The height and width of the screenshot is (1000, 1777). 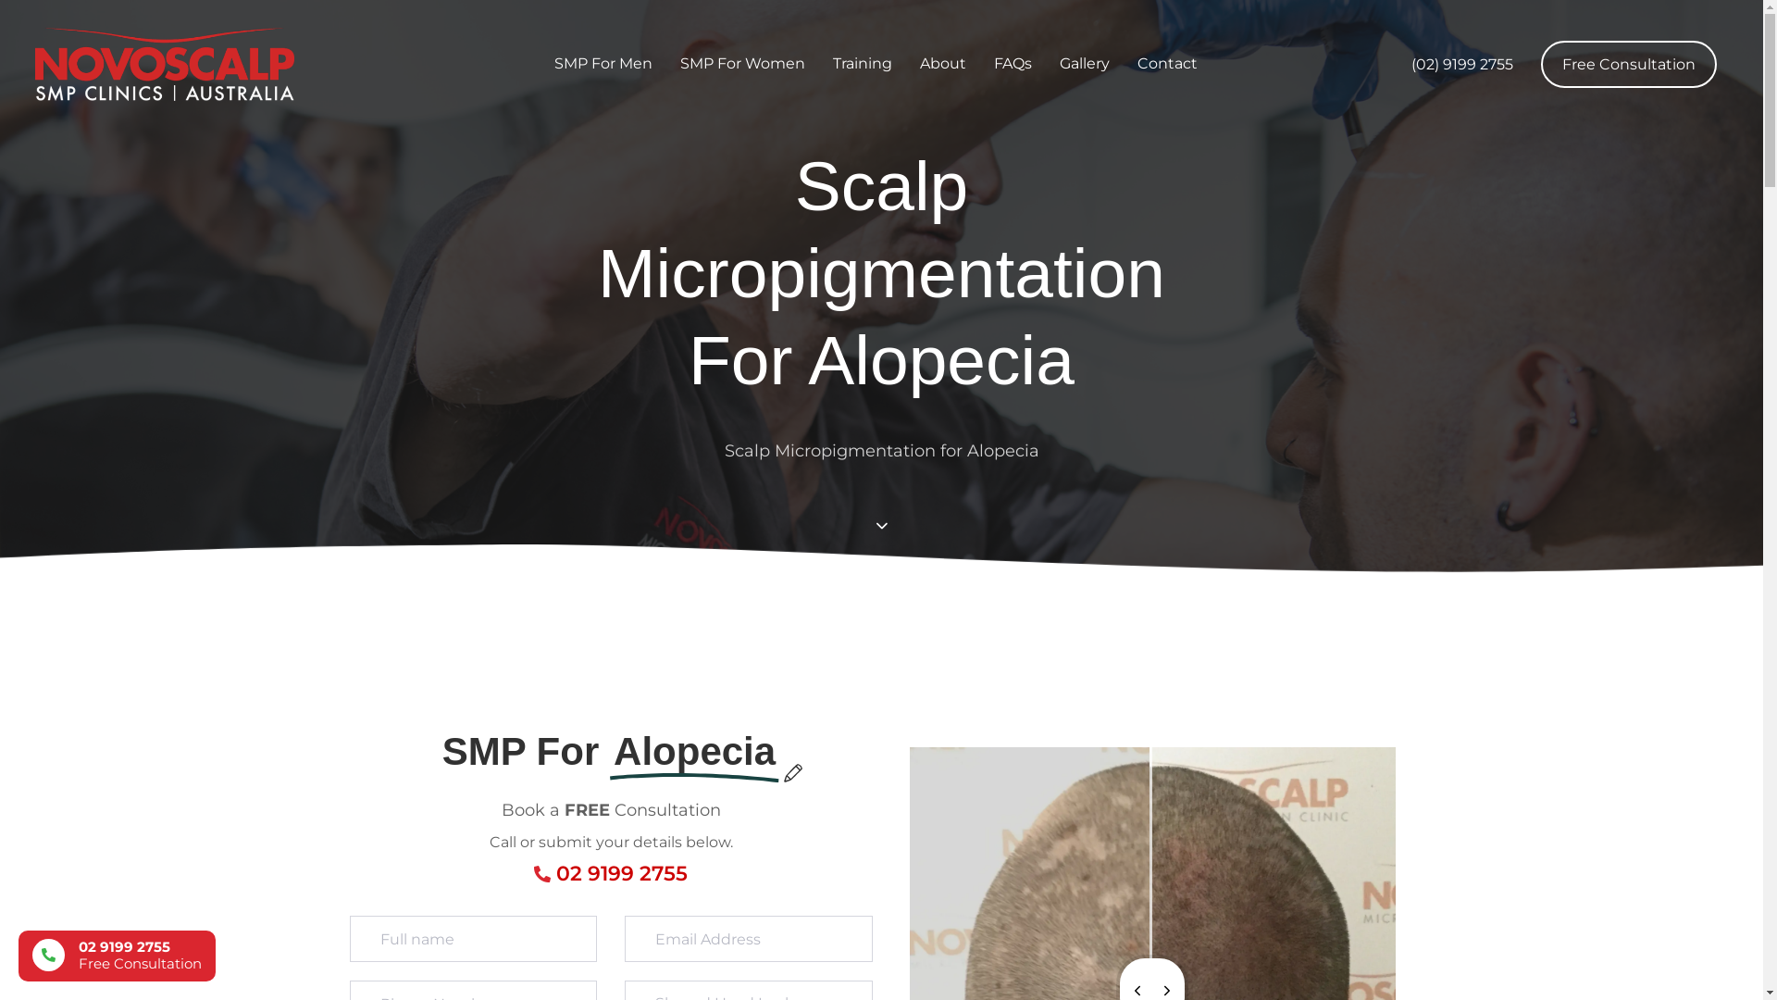 I want to click on Contact, so click(x=1168, y=65).